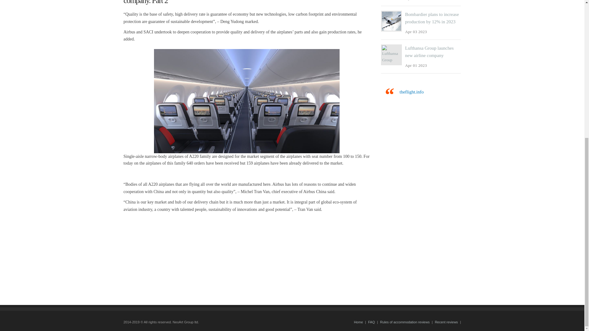 The height and width of the screenshot is (331, 589). What do you see at coordinates (411, 92) in the screenshot?
I see `theflight.info` at bounding box center [411, 92].